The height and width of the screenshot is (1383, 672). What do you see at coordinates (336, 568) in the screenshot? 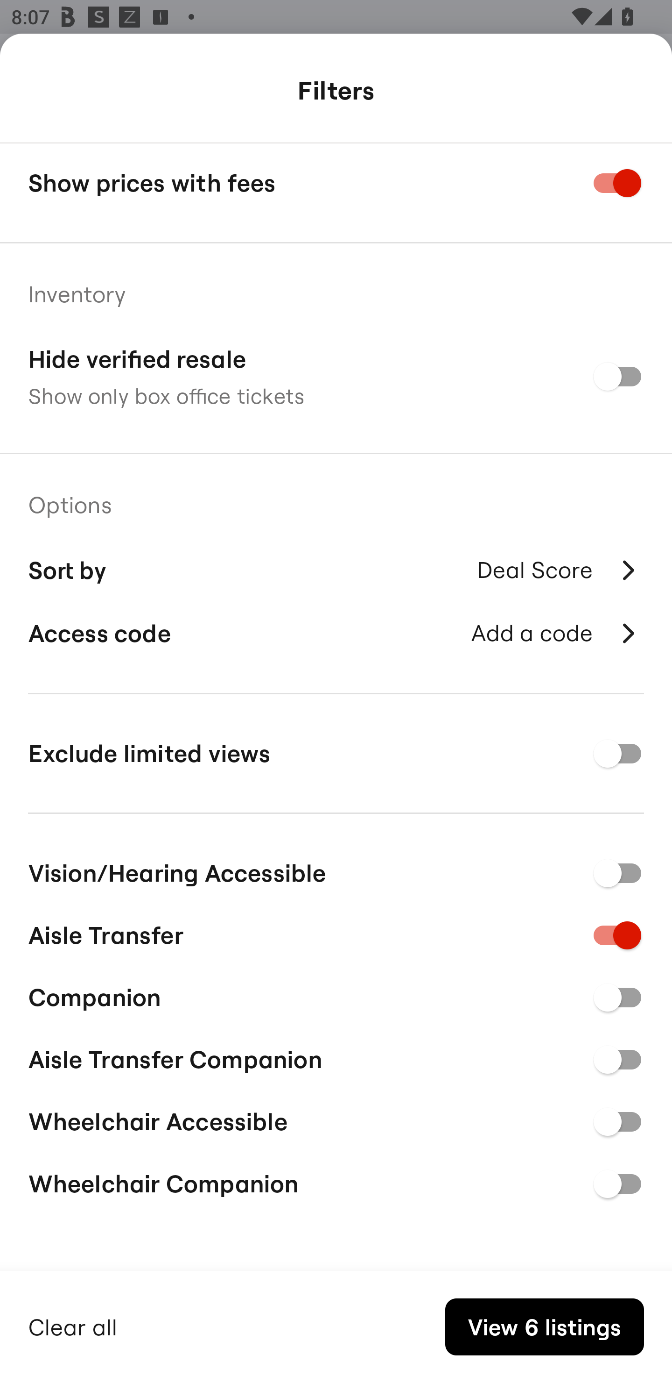
I see `Sort by Deal Score` at bounding box center [336, 568].